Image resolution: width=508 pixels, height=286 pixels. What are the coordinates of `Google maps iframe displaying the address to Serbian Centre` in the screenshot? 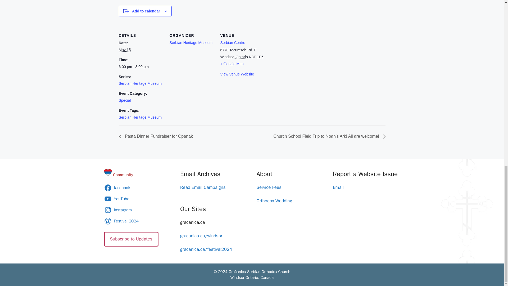 It's located at (298, 61).